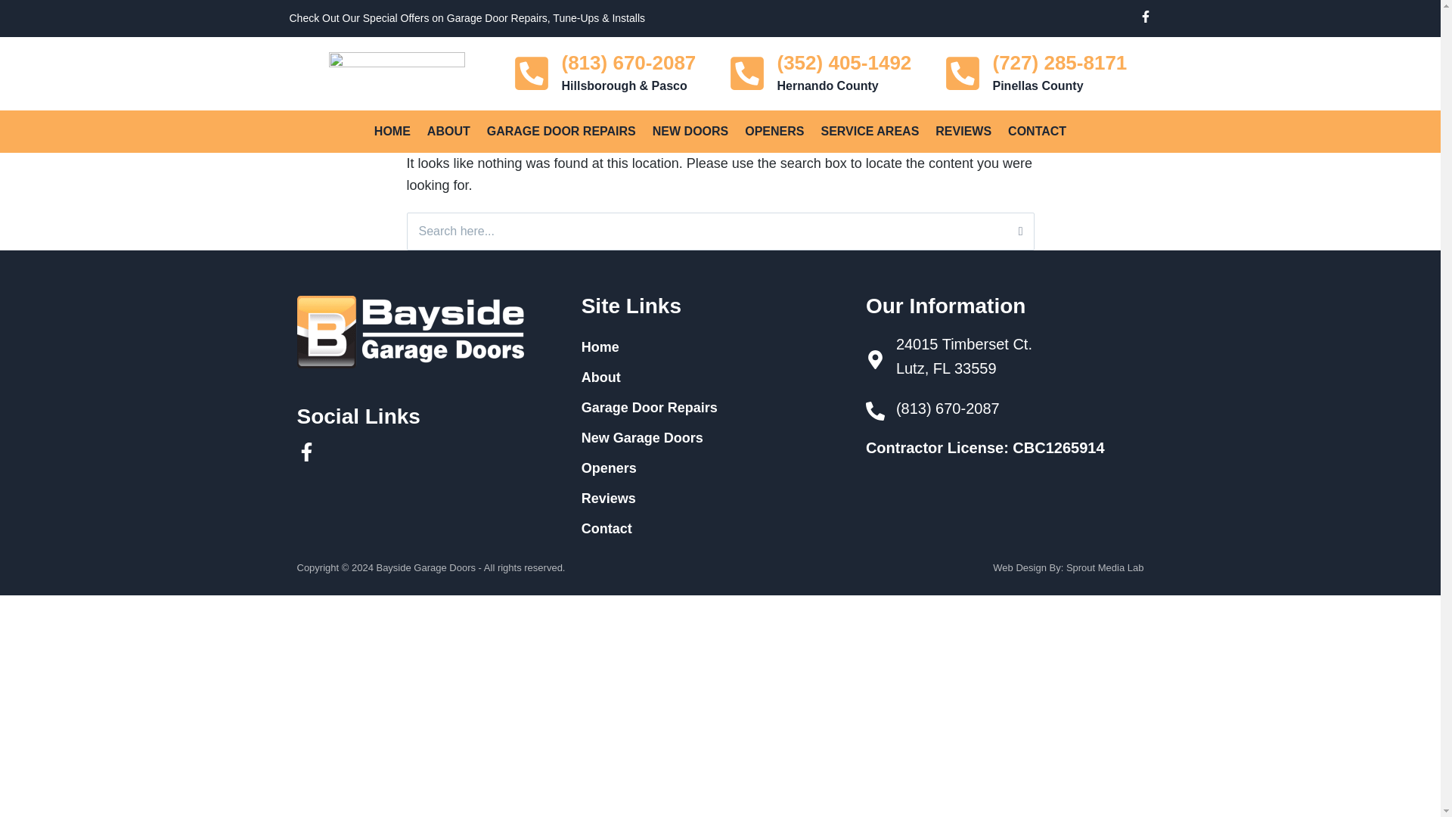 The width and height of the screenshot is (1452, 817). I want to click on REVIEWS, so click(963, 131).